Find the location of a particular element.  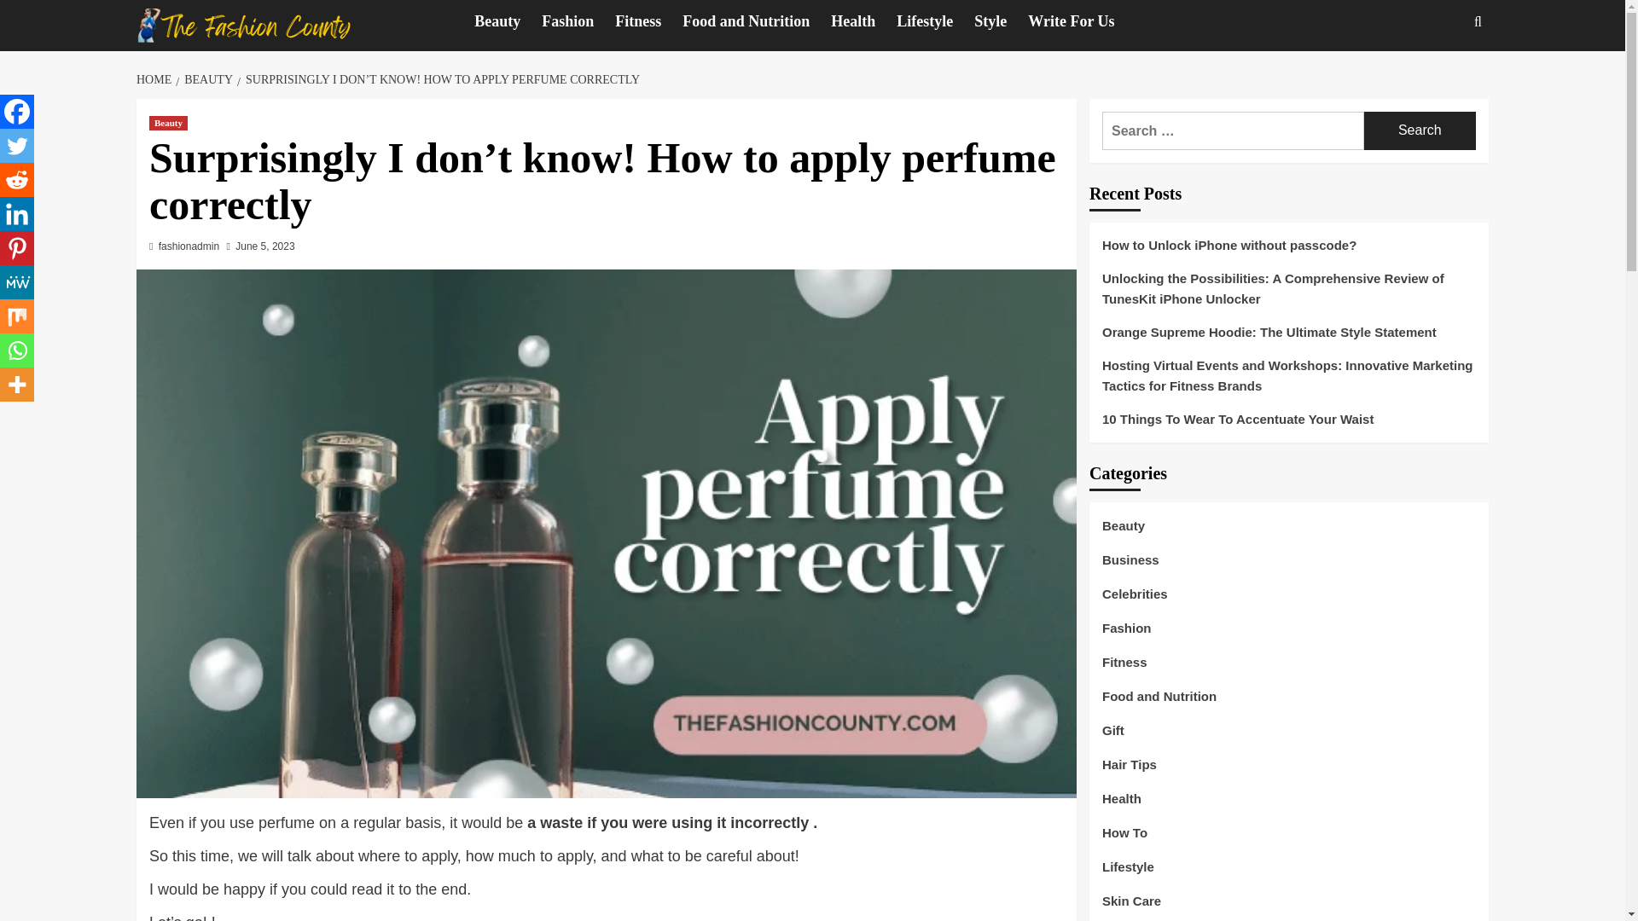

Write For Us is located at coordinates (1082, 21).